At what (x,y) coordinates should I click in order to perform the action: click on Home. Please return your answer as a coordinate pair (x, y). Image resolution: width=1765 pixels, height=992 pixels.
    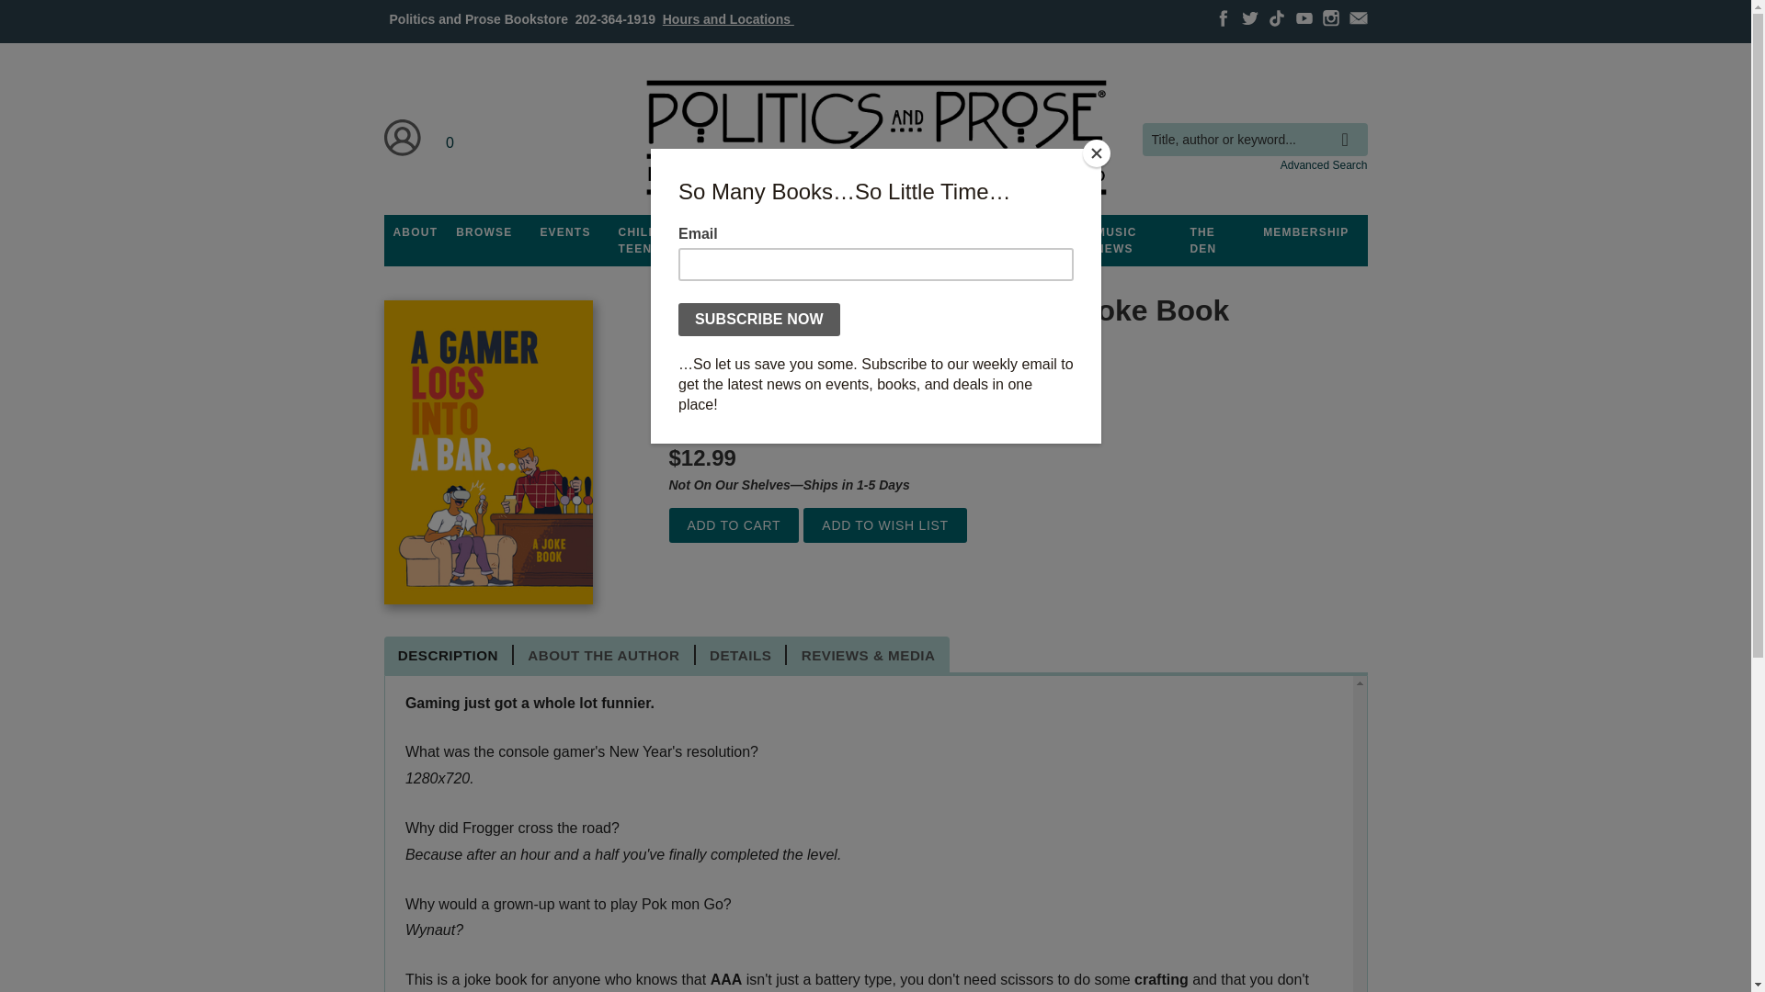
    Looking at the image, I should click on (874, 138).